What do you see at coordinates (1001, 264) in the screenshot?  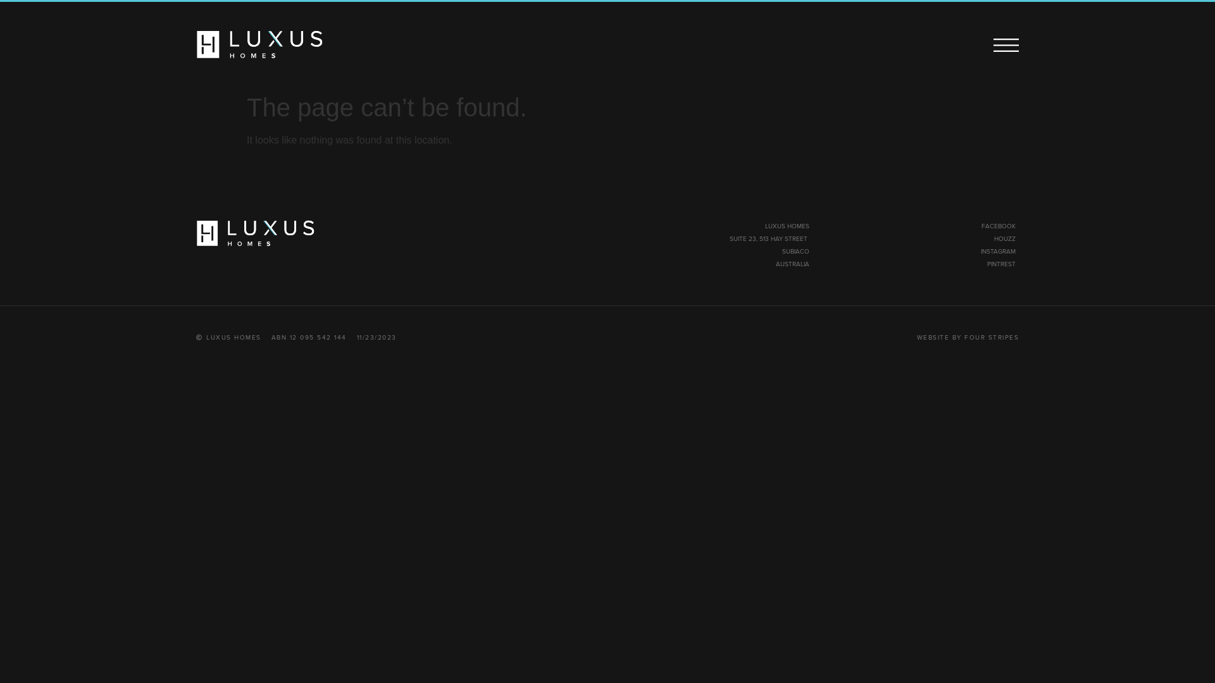 I see `PINTREST` at bounding box center [1001, 264].